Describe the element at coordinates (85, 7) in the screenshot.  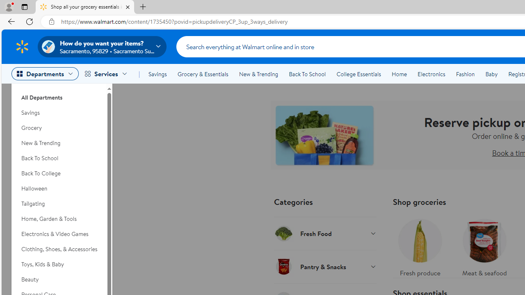
I see `Shop all your grocery essentials in one place! - Walmart.com` at that location.